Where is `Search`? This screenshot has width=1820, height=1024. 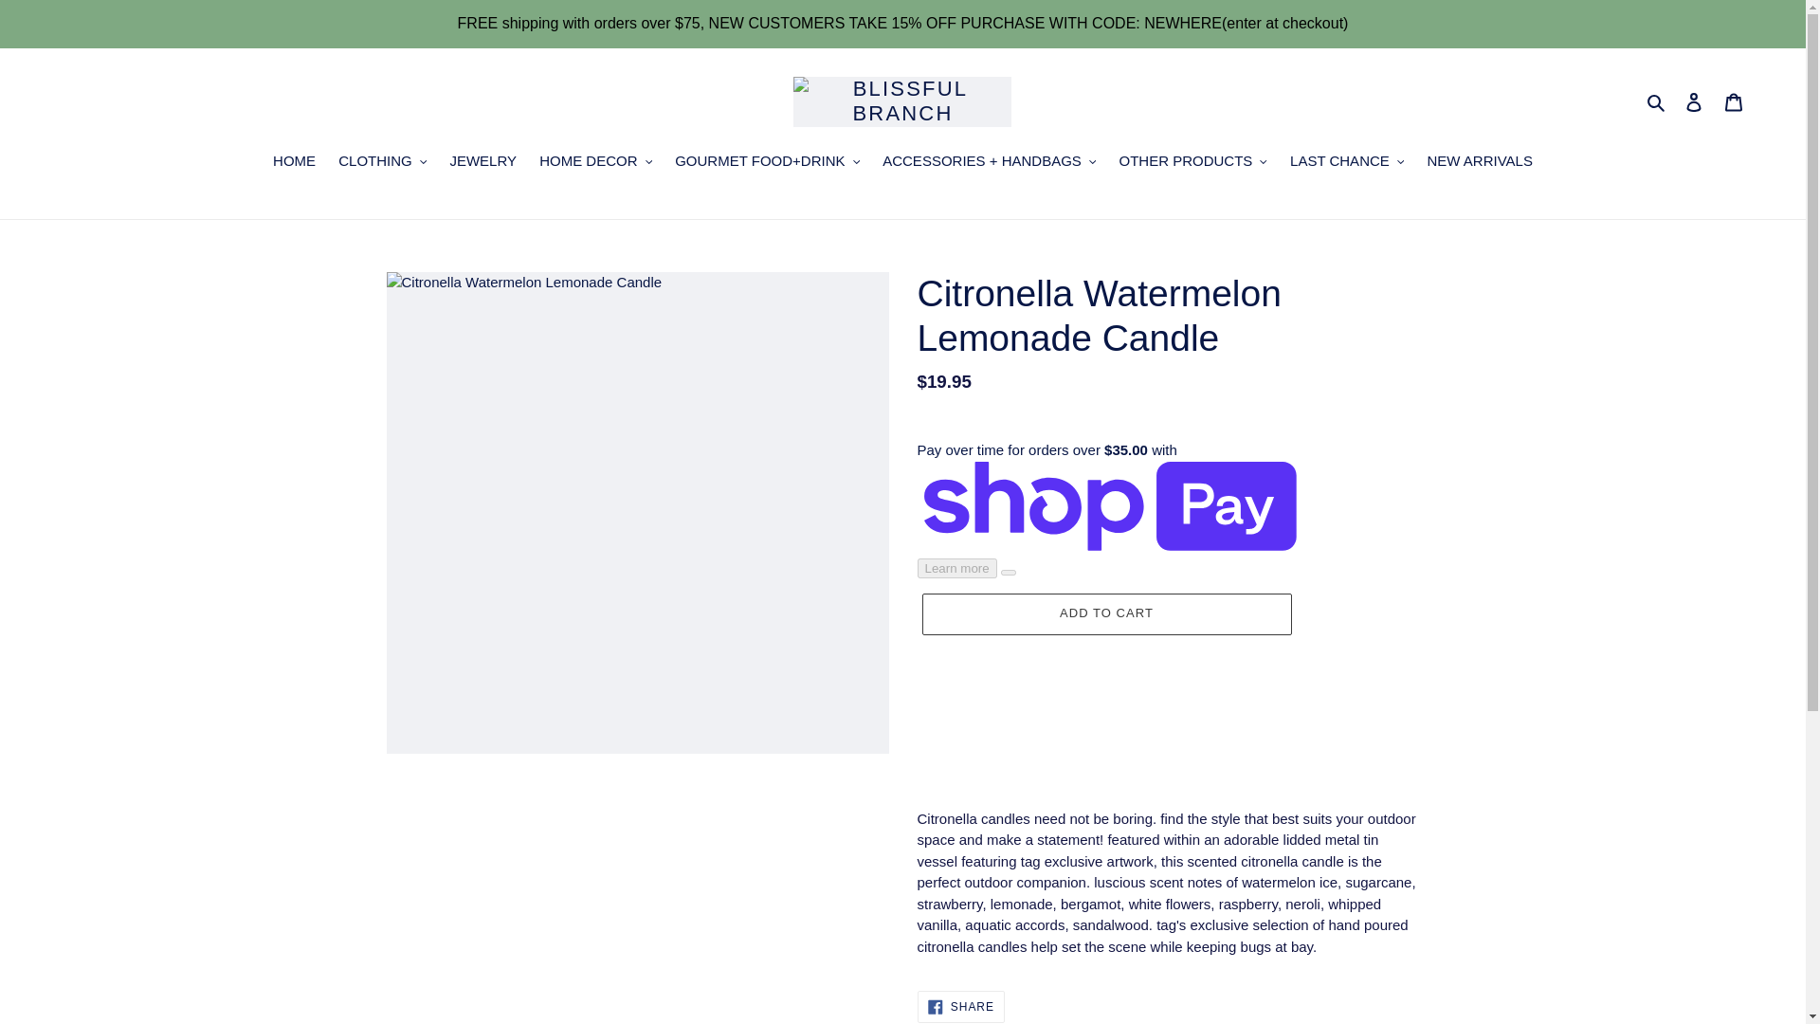
Search is located at coordinates (1657, 101).